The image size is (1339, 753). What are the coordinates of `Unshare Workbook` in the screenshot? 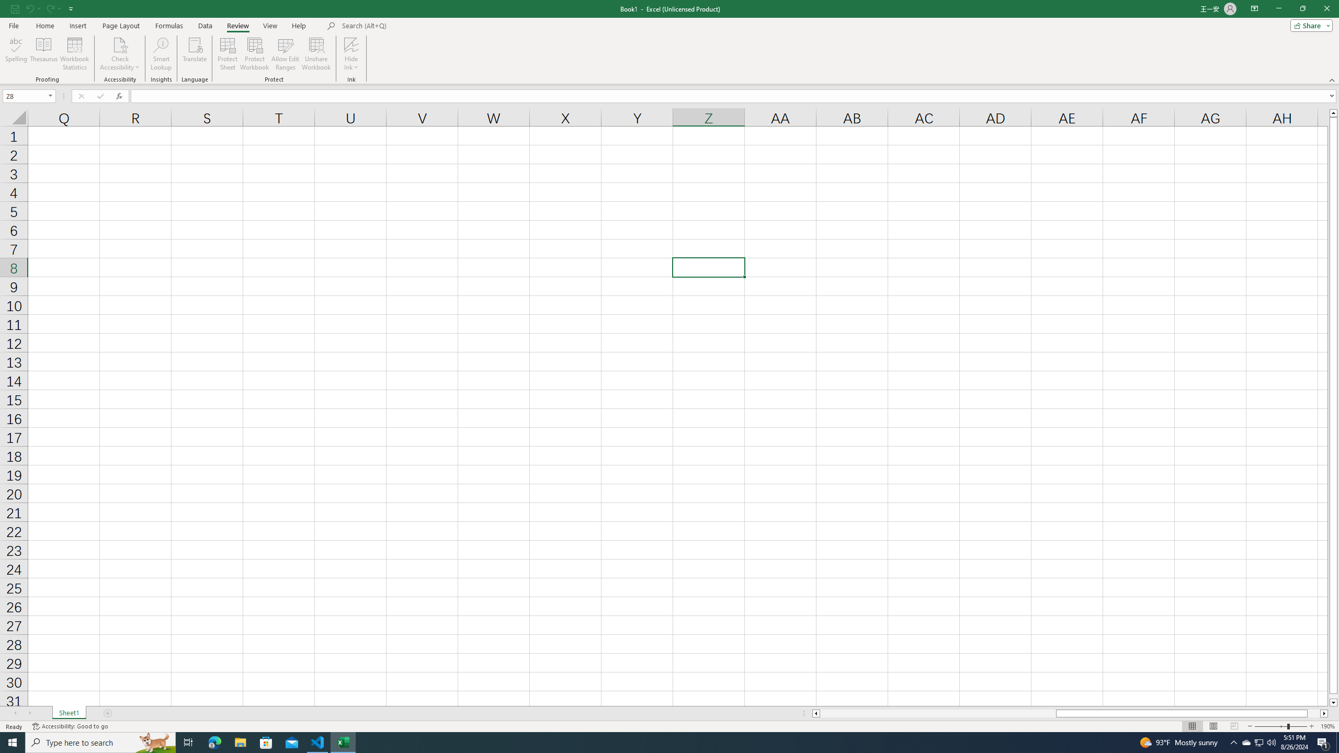 It's located at (316, 54).